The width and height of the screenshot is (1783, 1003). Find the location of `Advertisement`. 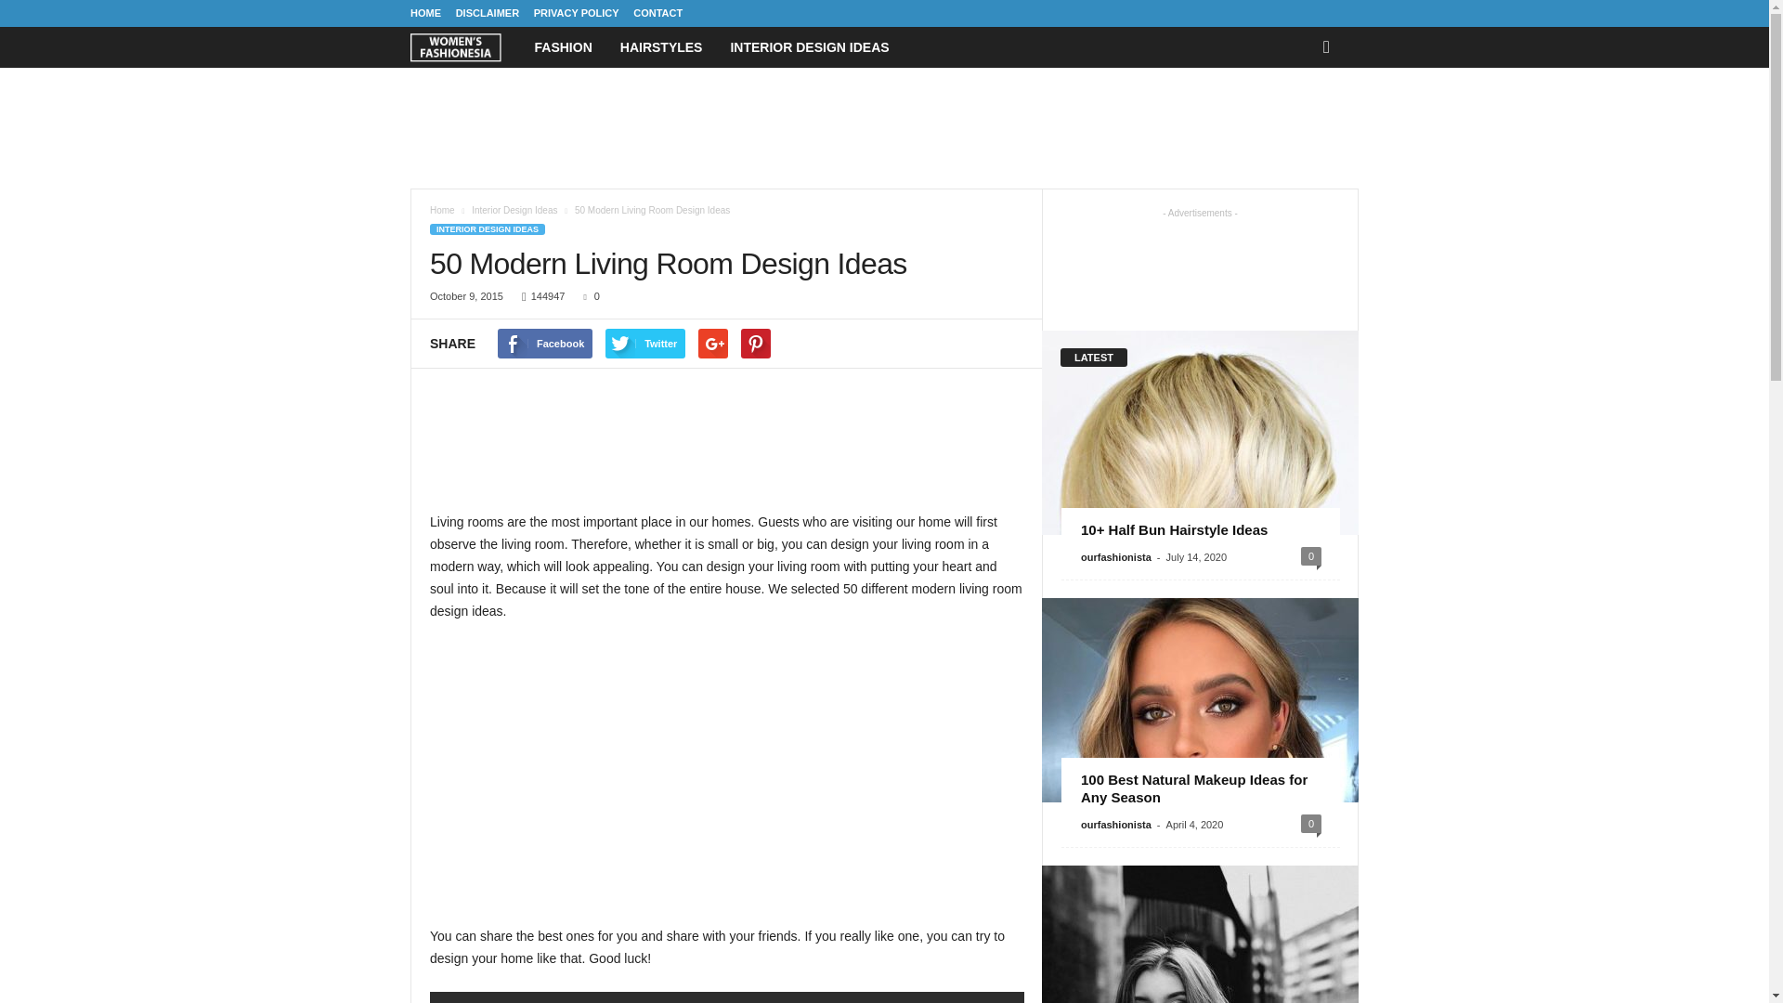

Advertisement is located at coordinates (883, 127).